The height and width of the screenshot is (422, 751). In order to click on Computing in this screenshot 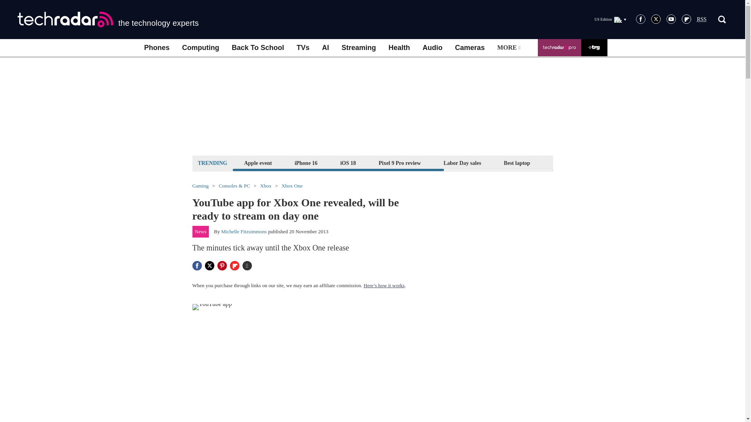, I will do `click(201, 48)`.